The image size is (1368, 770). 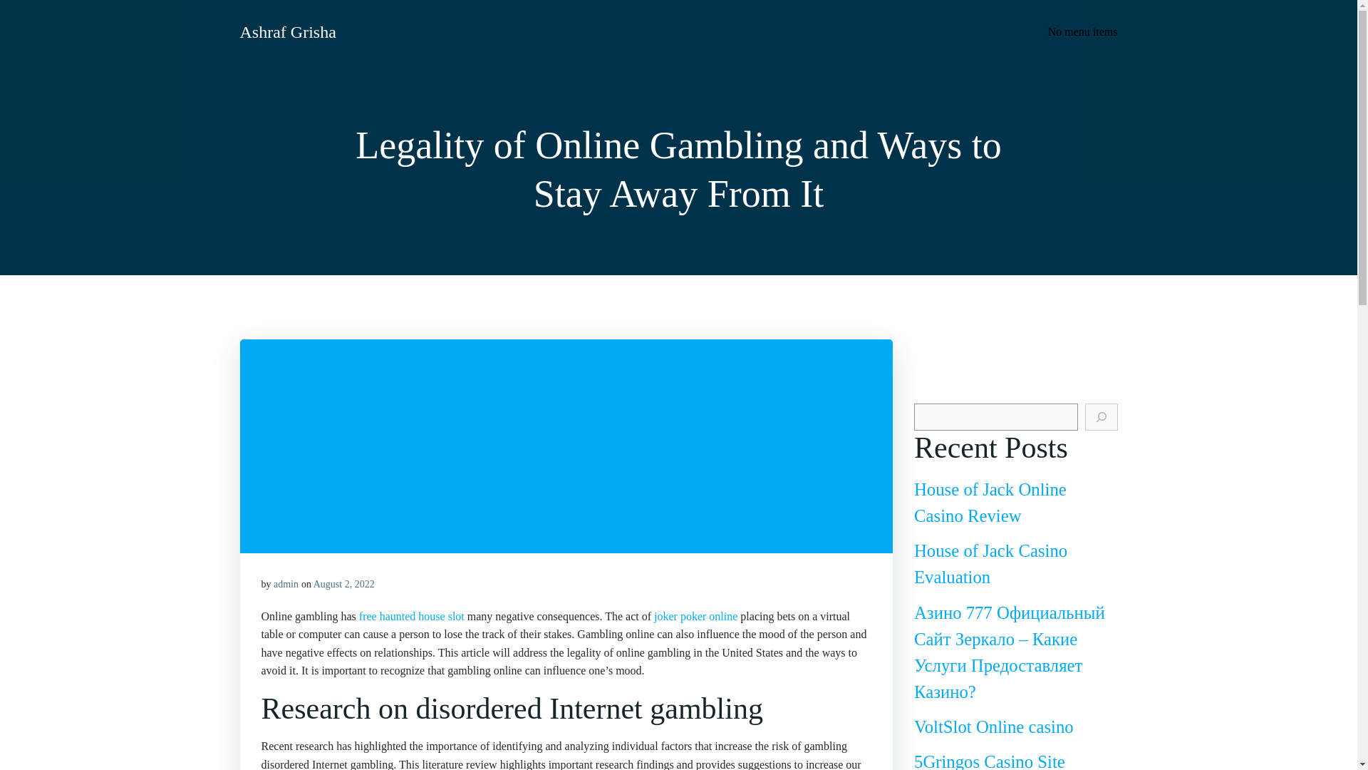 What do you see at coordinates (287, 31) in the screenshot?
I see `Ashraf Grisha` at bounding box center [287, 31].